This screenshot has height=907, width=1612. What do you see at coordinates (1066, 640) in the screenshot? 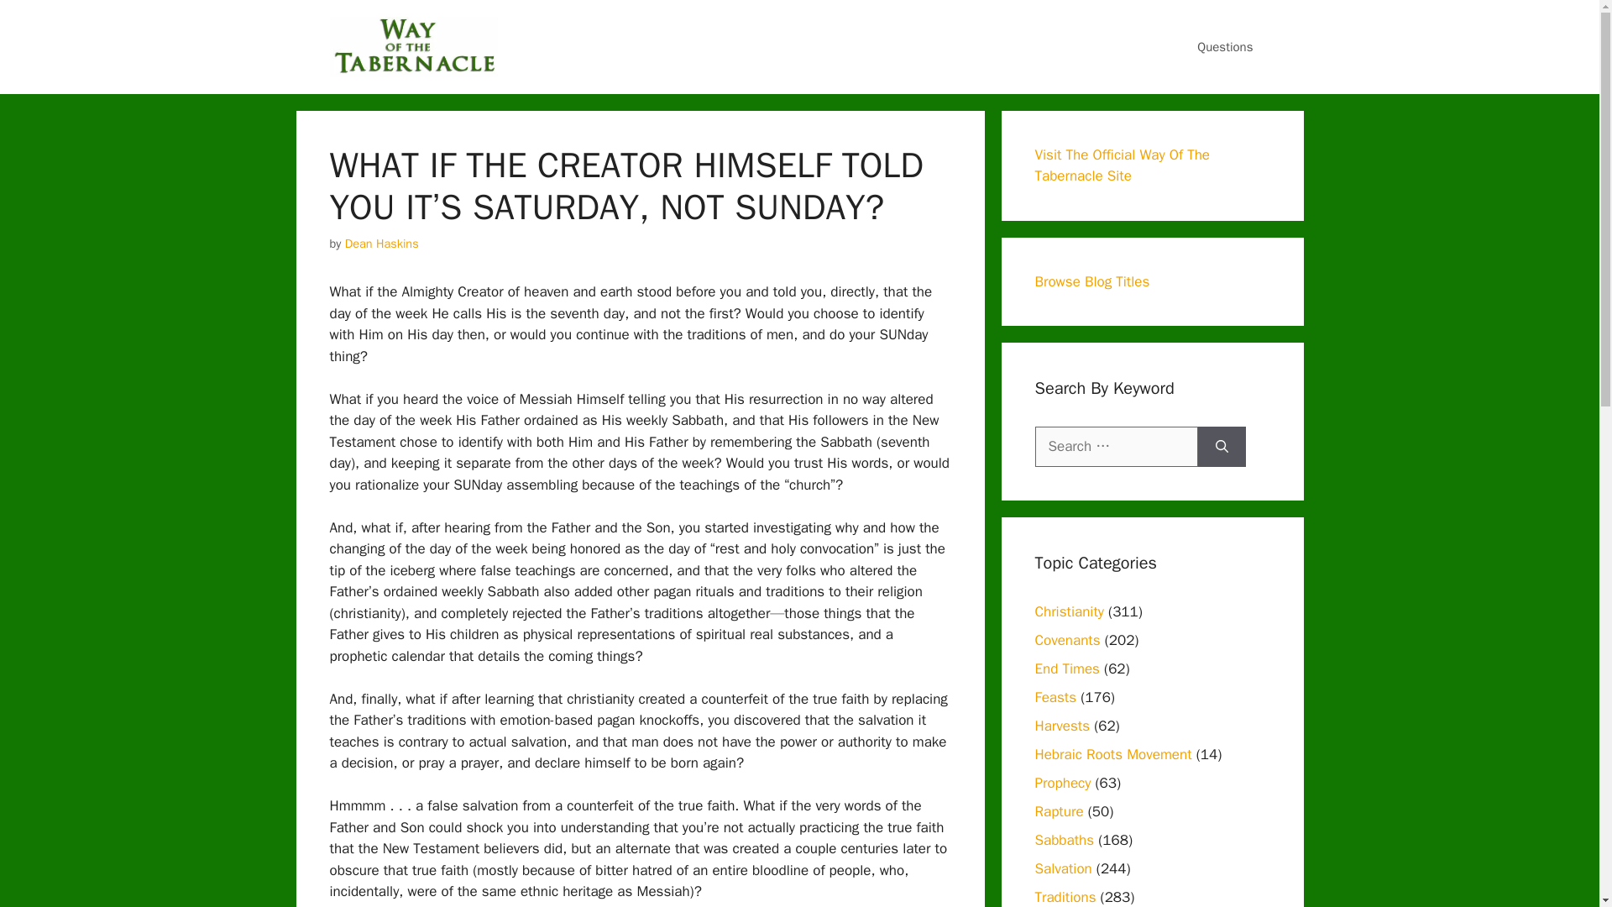
I see `Covenants` at bounding box center [1066, 640].